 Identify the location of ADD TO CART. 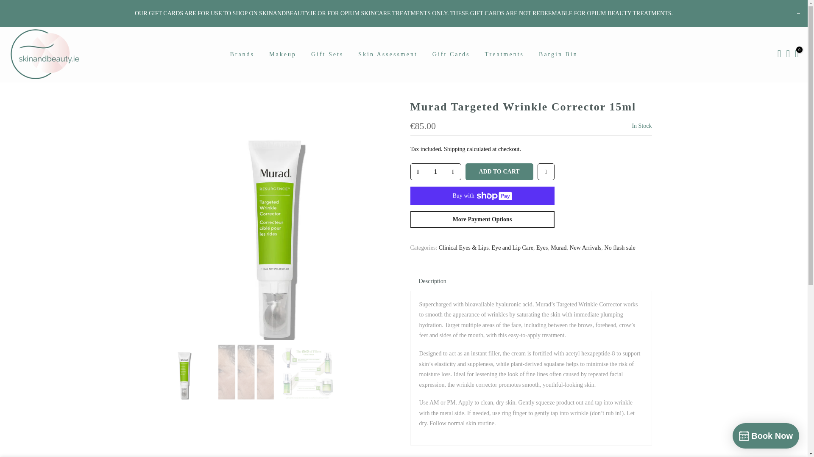
(499, 171).